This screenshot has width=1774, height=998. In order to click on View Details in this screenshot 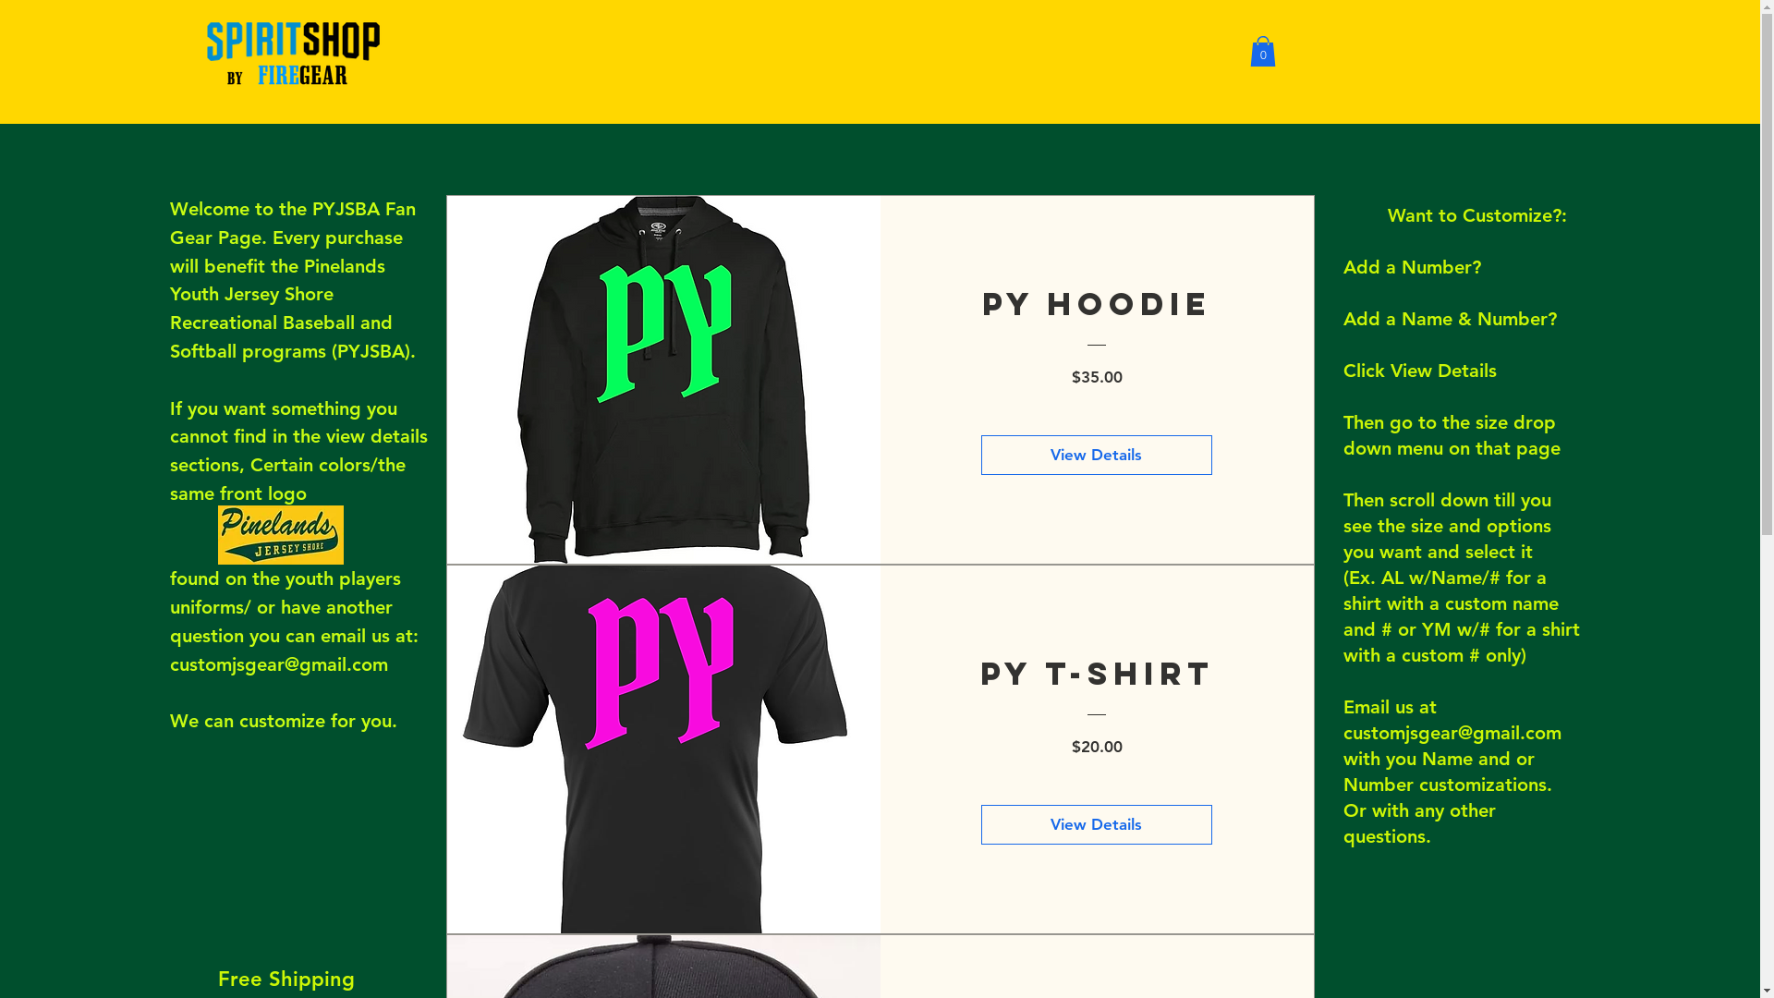, I will do `click(1097, 456)`.